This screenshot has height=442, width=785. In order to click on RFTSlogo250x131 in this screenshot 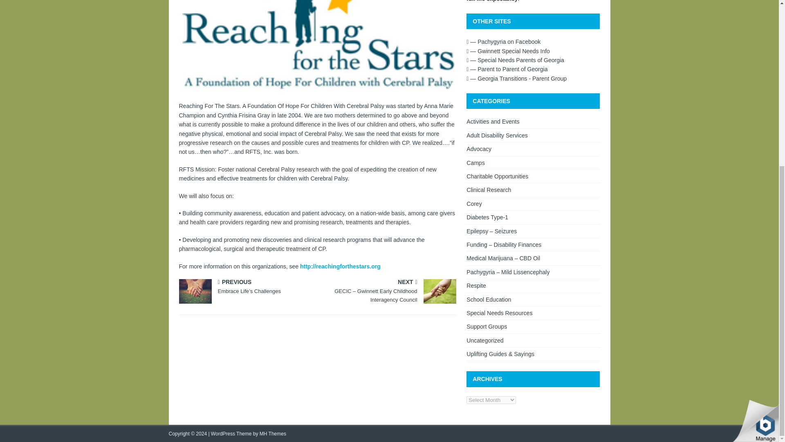, I will do `click(317, 47)`.